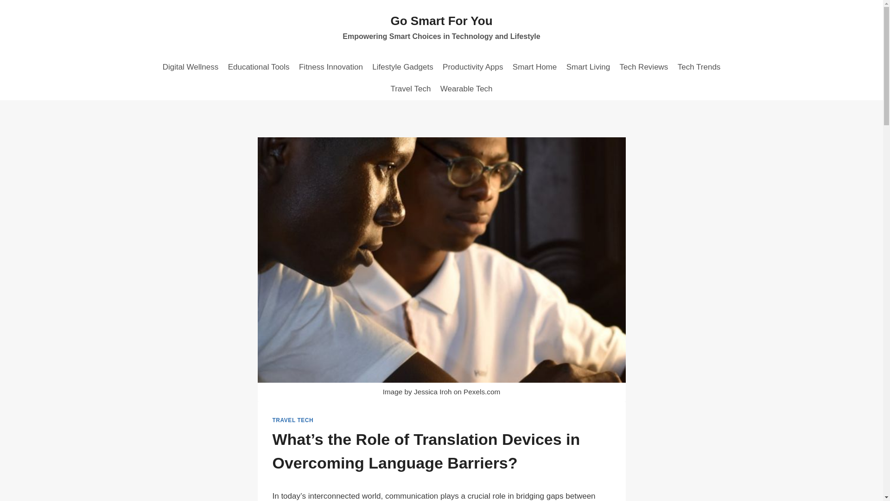 This screenshot has width=890, height=501. Describe the element at coordinates (643, 67) in the screenshot. I see `Tech Reviews` at that location.